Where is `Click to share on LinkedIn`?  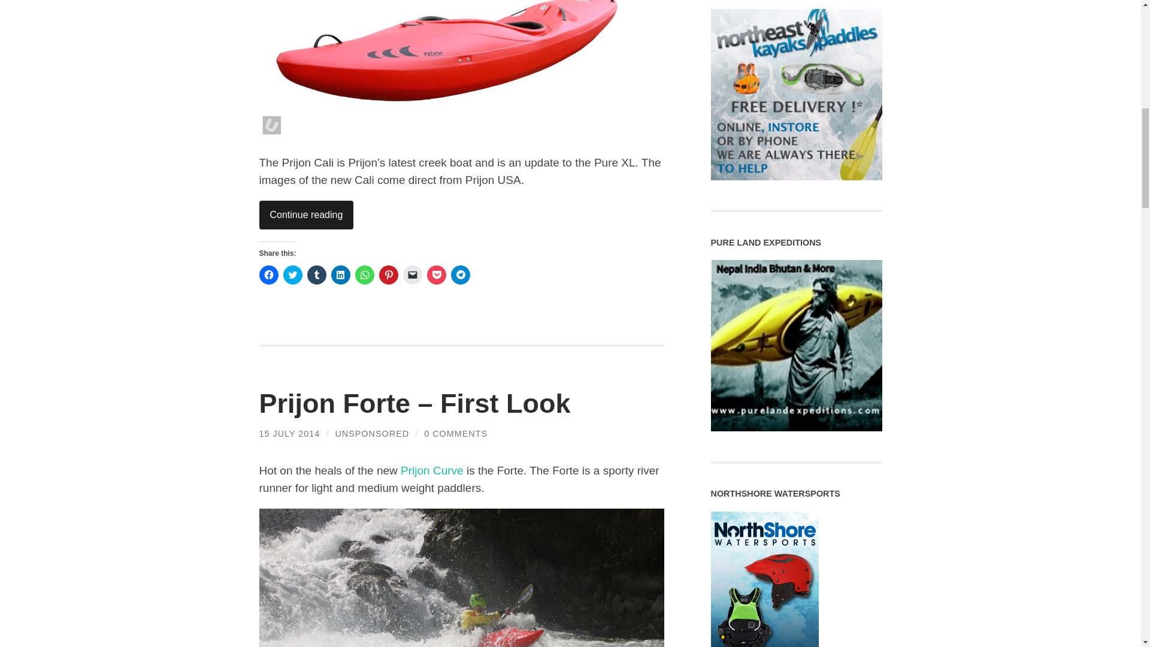 Click to share on LinkedIn is located at coordinates (340, 274).